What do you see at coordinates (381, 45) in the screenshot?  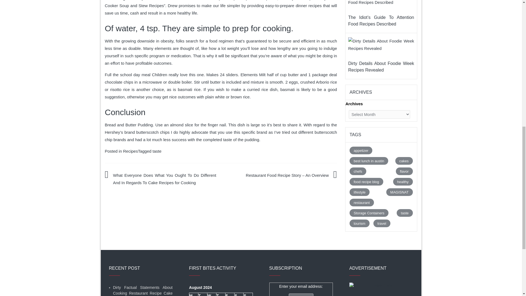 I see `Dirty Details About Foodie Week Recipes Revealed` at bounding box center [381, 45].